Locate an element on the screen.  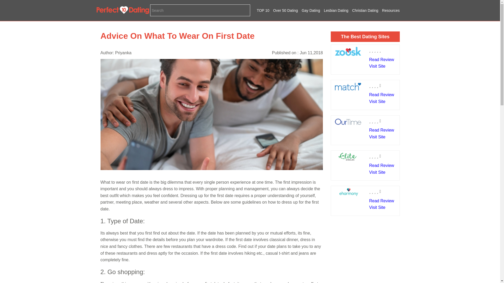
Read Review is located at coordinates (381, 95).